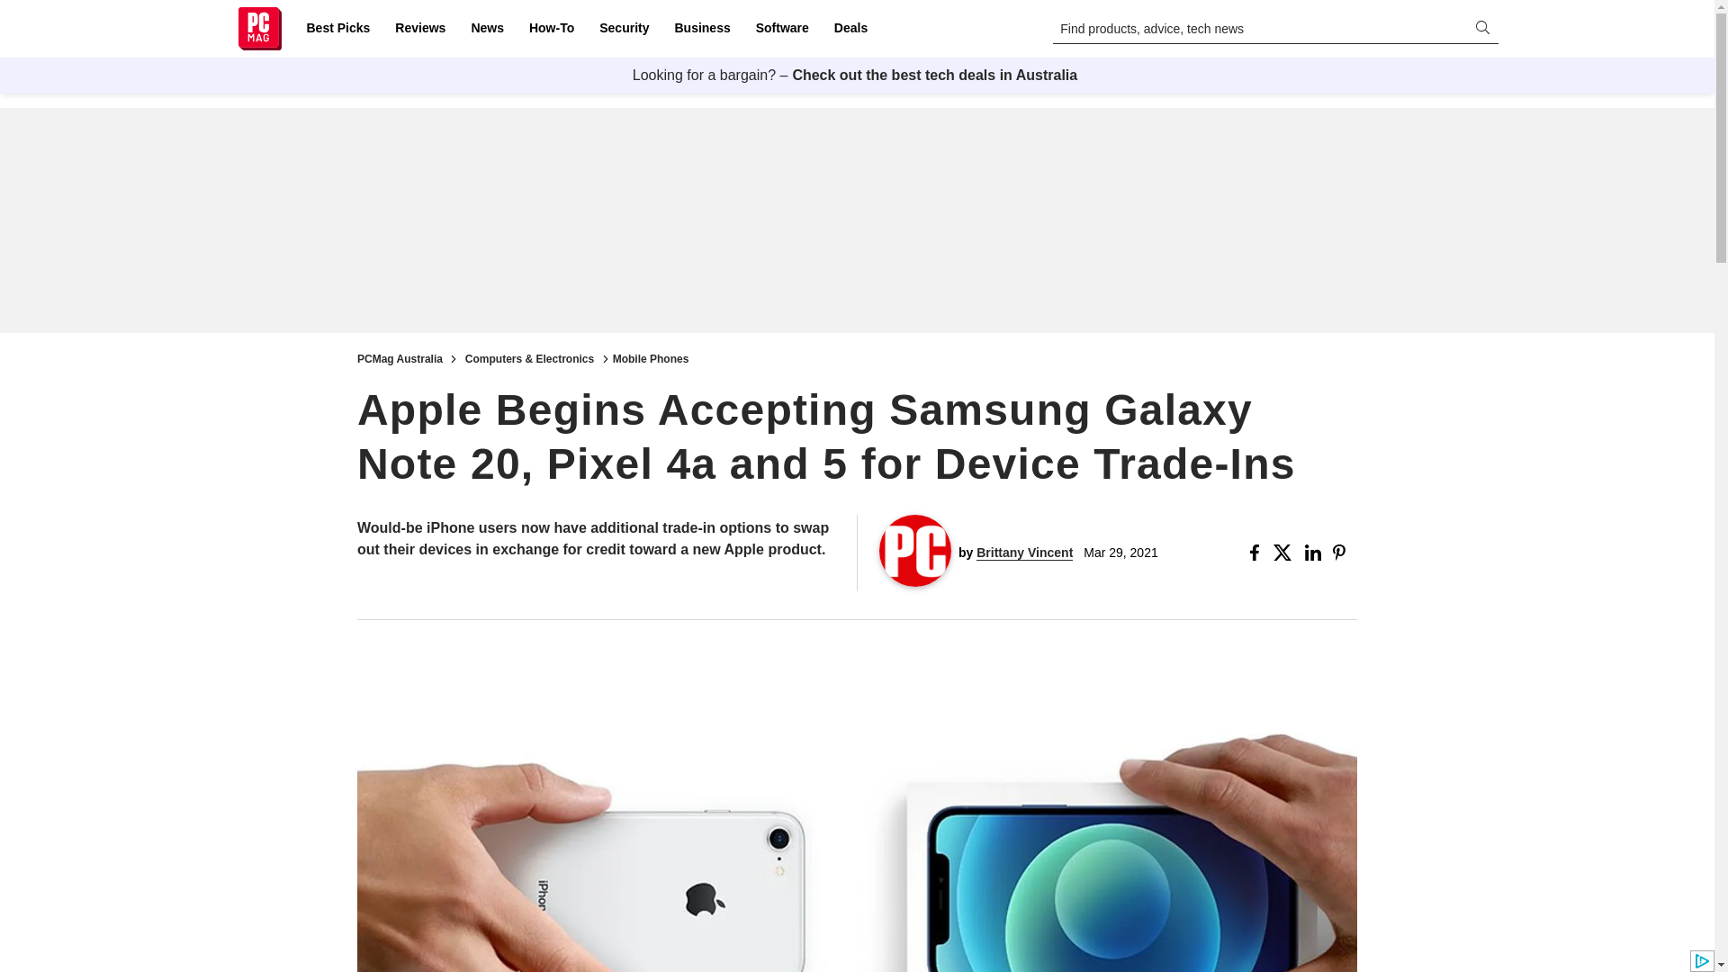 This screenshot has height=972, width=1728. What do you see at coordinates (1314, 553) in the screenshot?
I see `Share this Story on Linkedin` at bounding box center [1314, 553].